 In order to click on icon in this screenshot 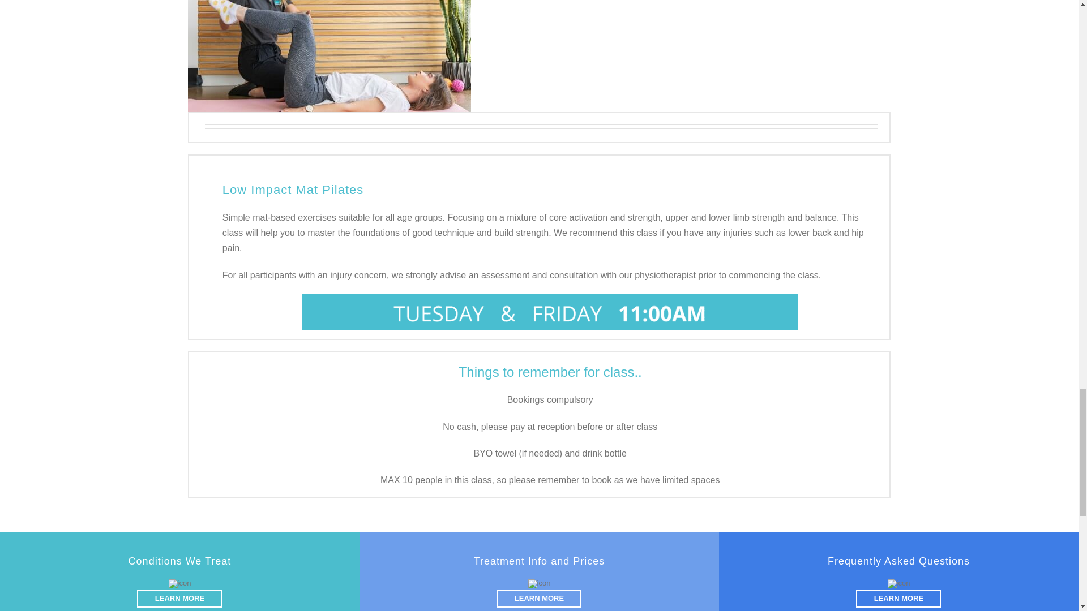, I will do `click(179, 584)`.